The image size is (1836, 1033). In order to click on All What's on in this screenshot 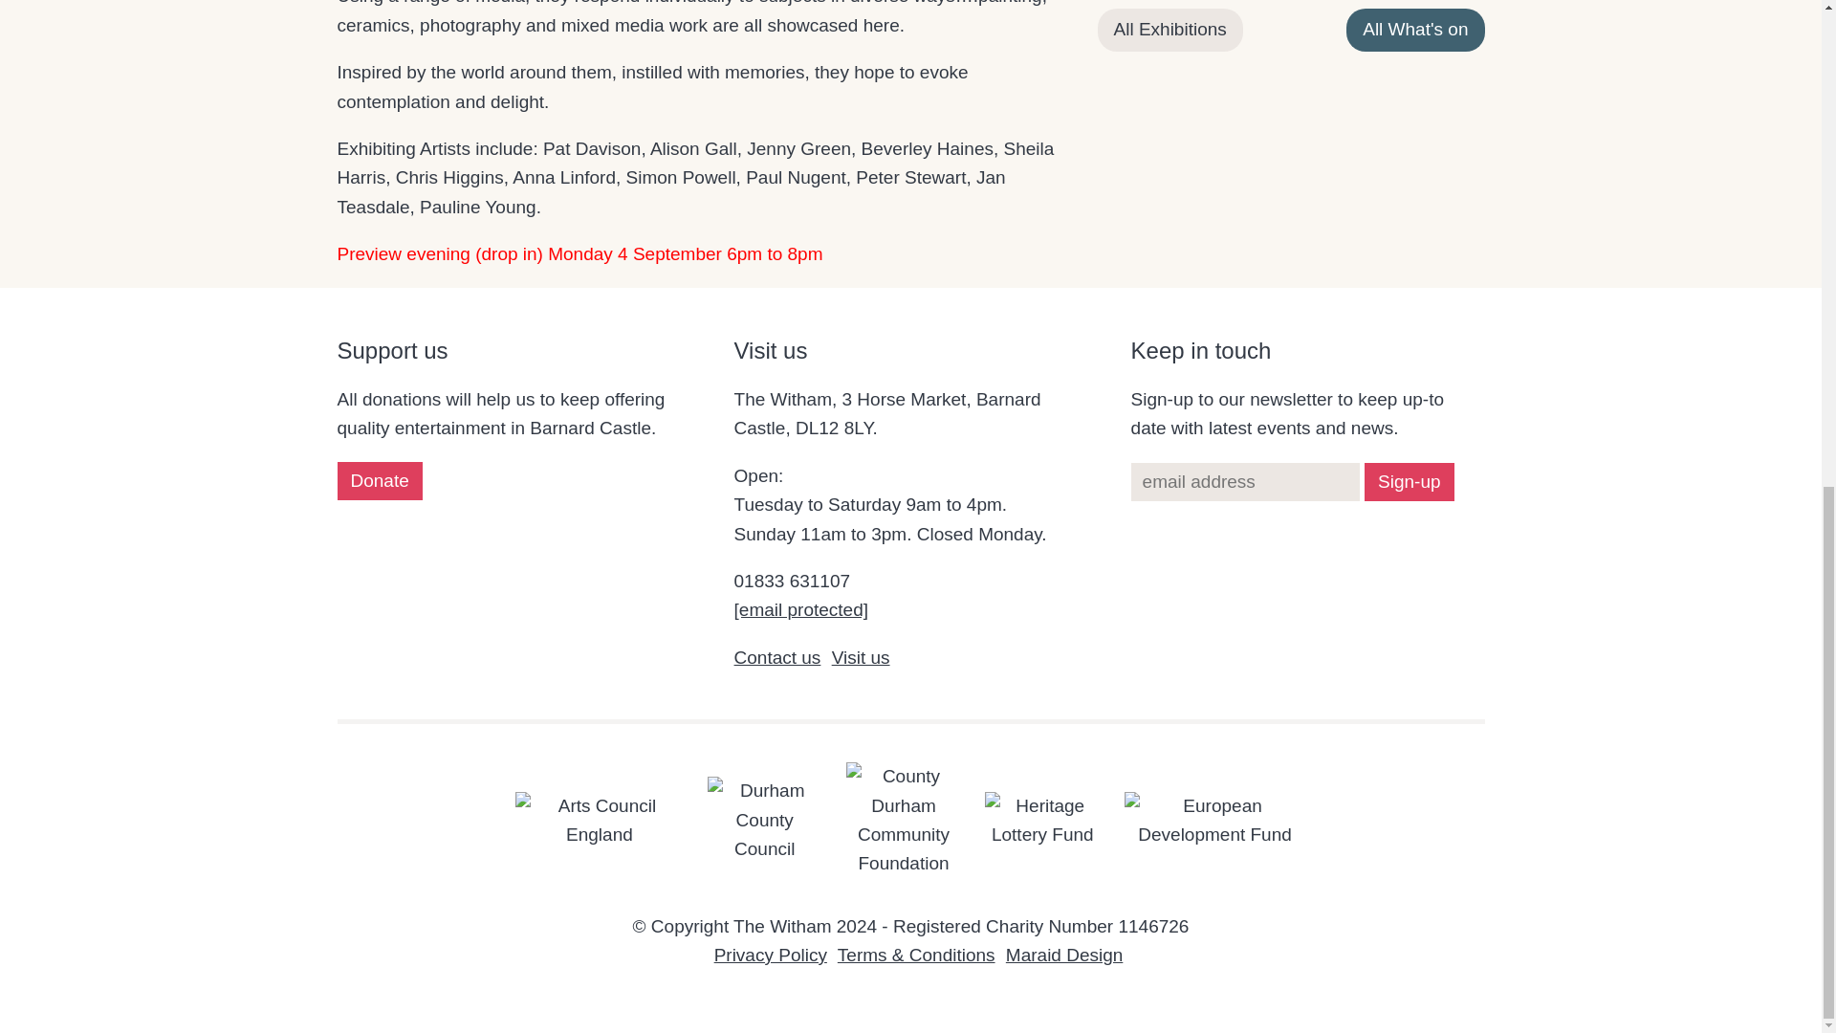, I will do `click(1414, 29)`.